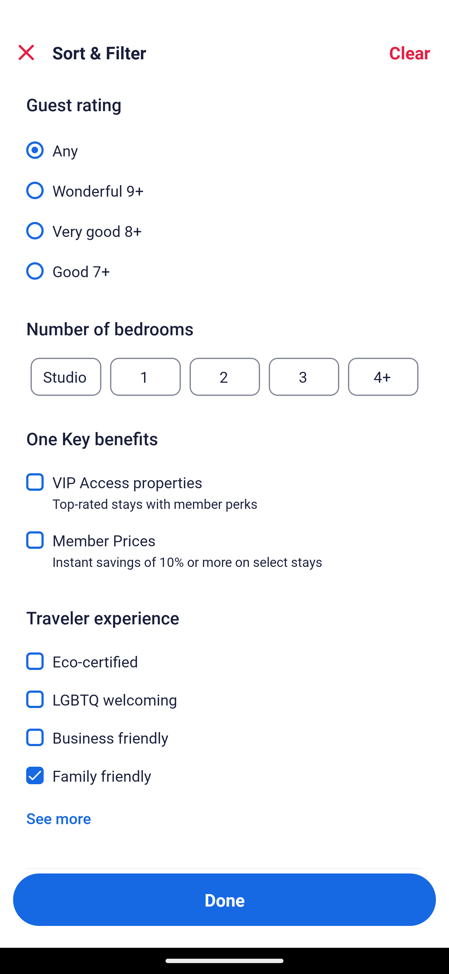 This screenshot has width=449, height=974. What do you see at coordinates (224, 224) in the screenshot?
I see `Very good 8+` at bounding box center [224, 224].